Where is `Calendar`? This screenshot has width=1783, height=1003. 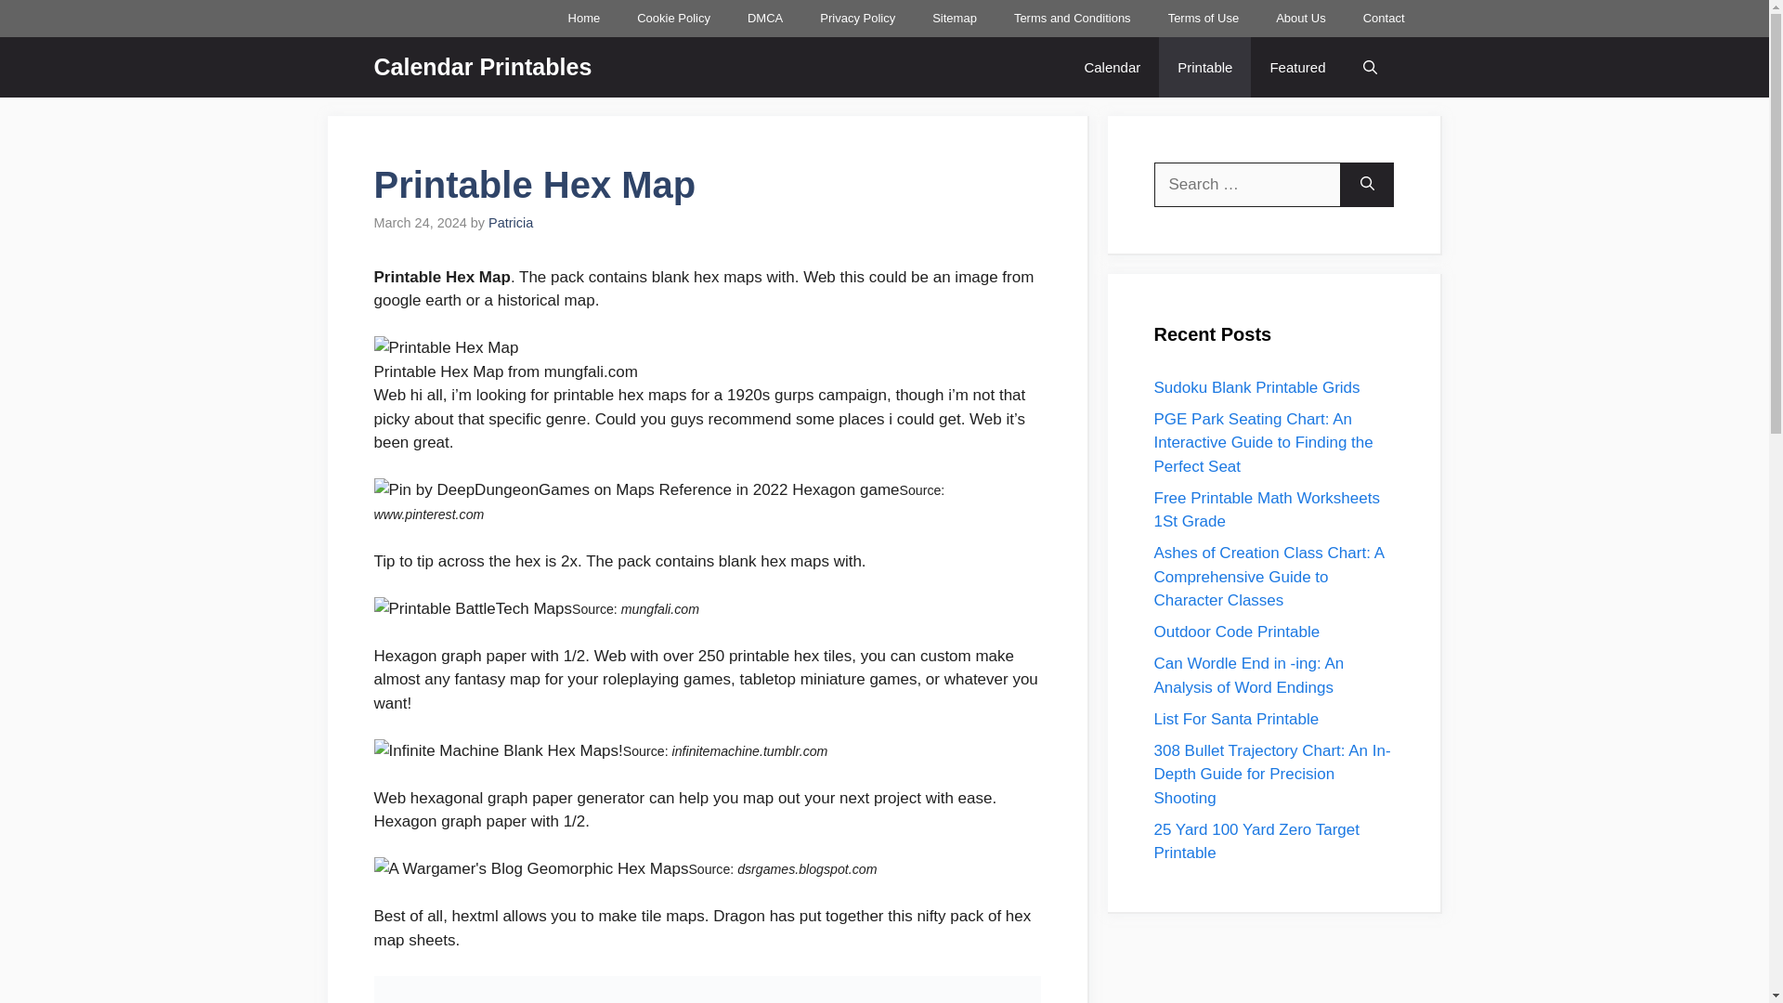 Calendar is located at coordinates (1112, 67).